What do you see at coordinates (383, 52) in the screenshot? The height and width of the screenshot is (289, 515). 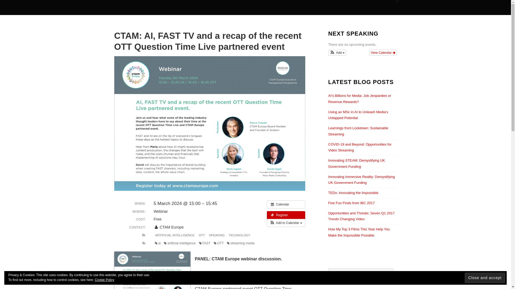 I see `View Calendar` at bounding box center [383, 52].